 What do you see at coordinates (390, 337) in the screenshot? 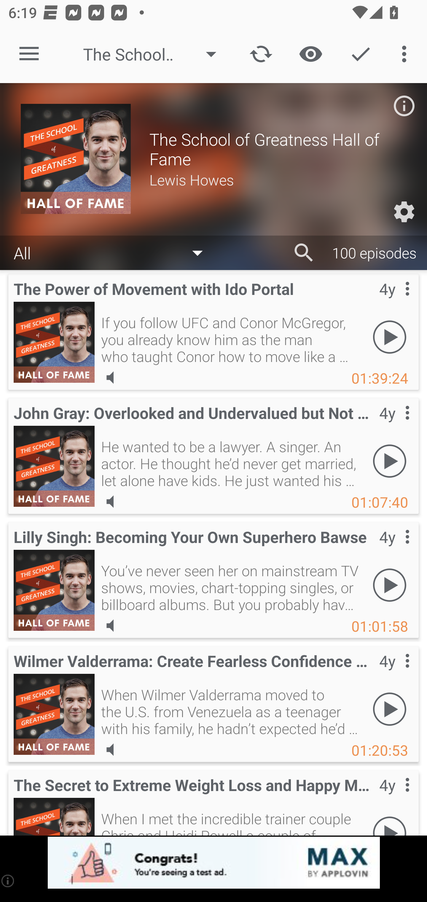
I see `Play` at bounding box center [390, 337].